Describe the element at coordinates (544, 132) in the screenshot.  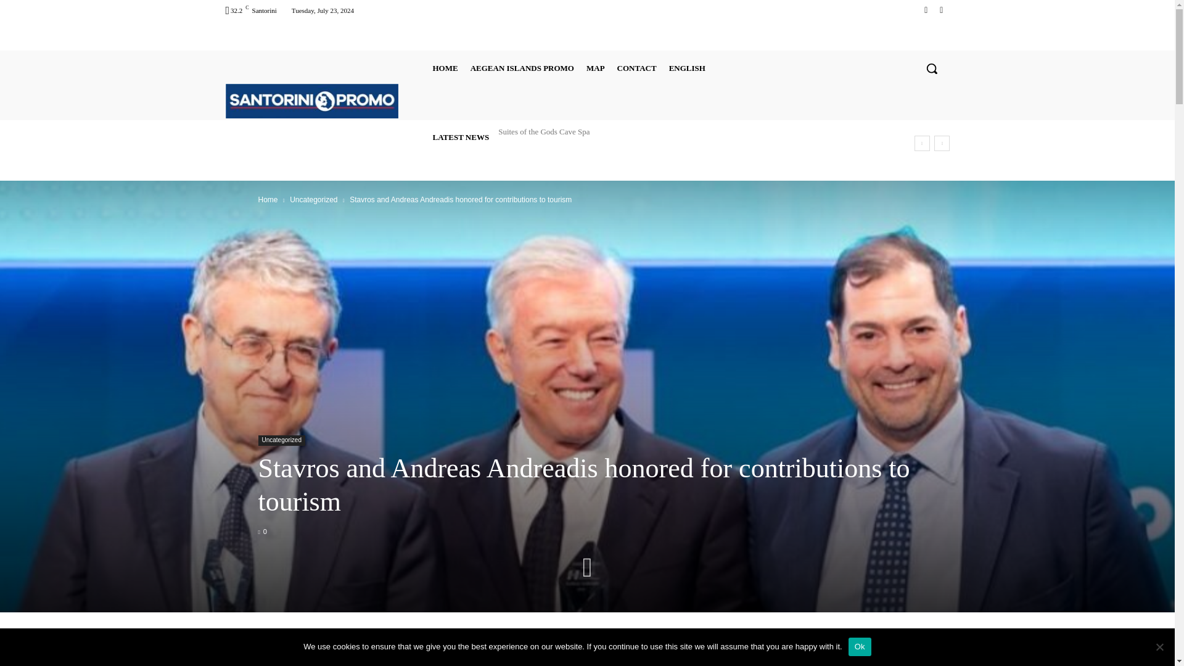
I see `Suites of the Gods Cave Spa` at that location.